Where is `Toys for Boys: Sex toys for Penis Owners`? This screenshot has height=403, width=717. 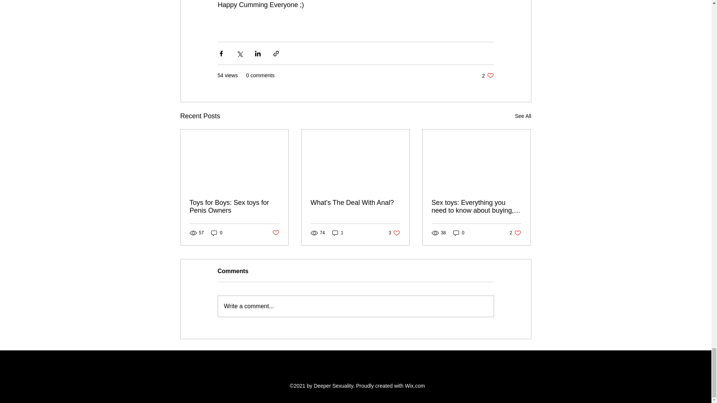 Toys for Boys: Sex toys for Penis Owners is located at coordinates (515, 233).